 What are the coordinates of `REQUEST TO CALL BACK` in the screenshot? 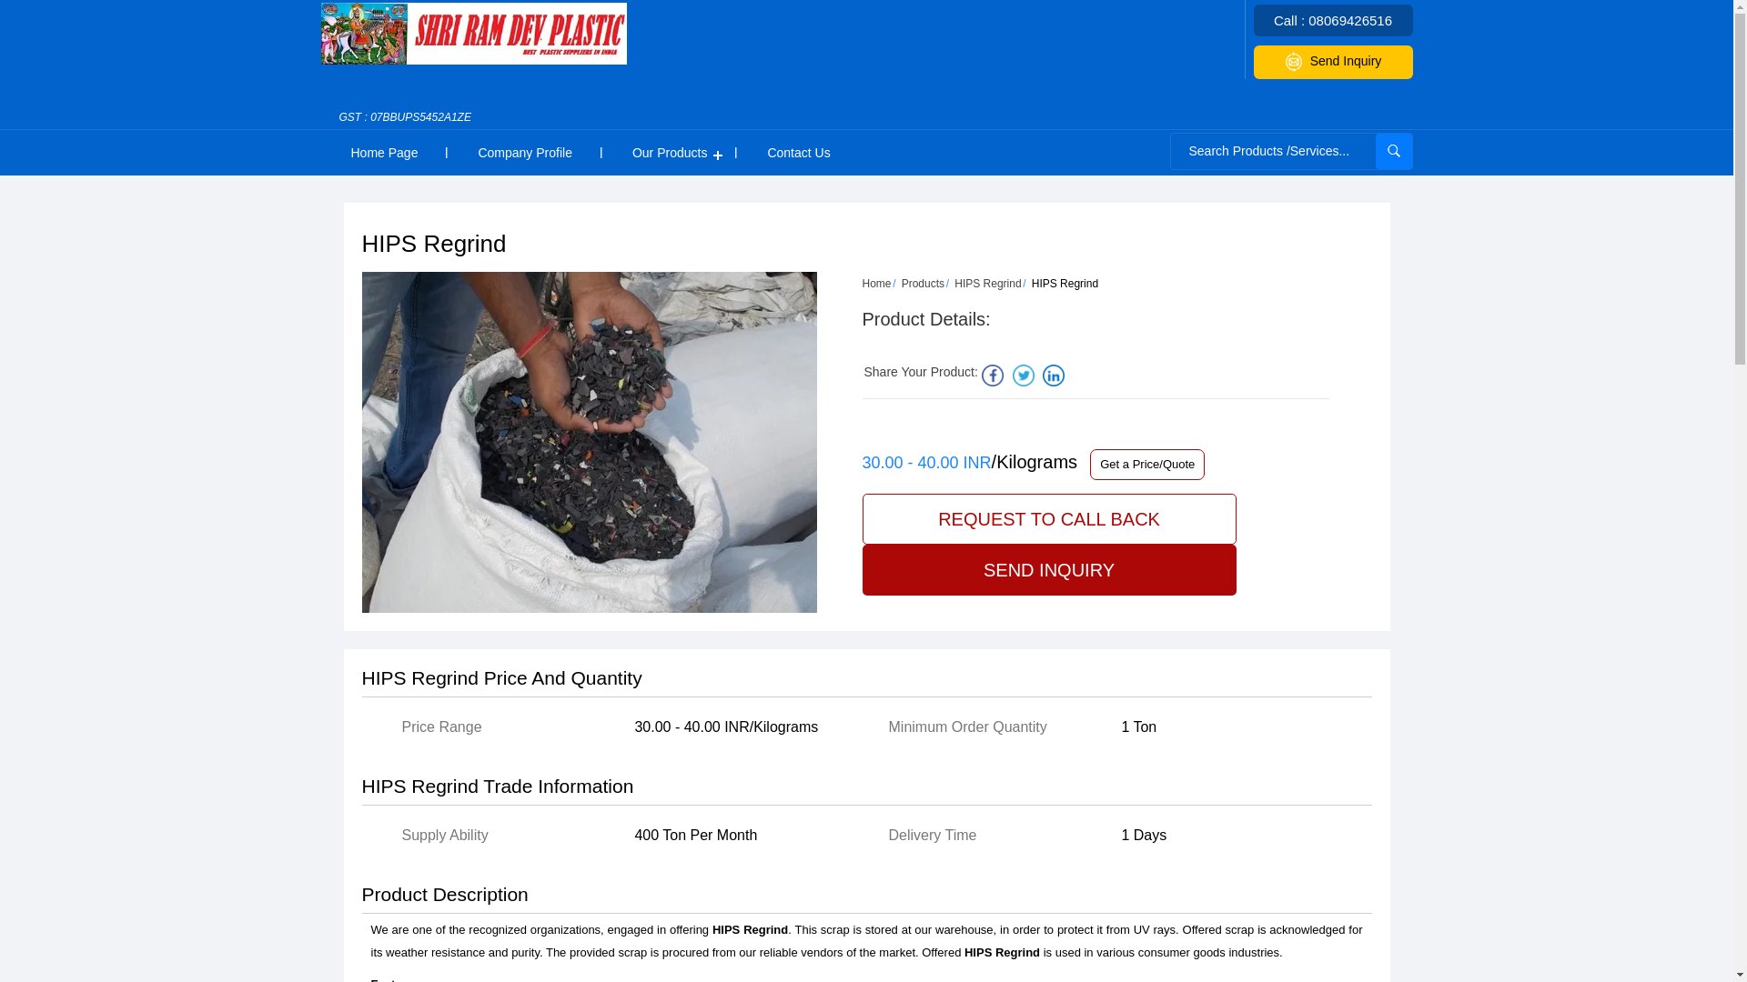 It's located at (1050, 519).